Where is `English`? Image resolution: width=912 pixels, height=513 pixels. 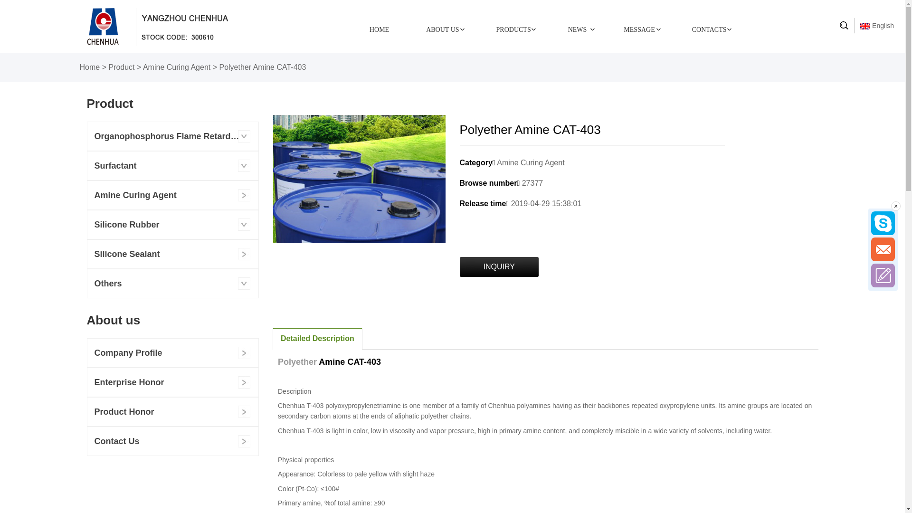 English is located at coordinates (865, 26).